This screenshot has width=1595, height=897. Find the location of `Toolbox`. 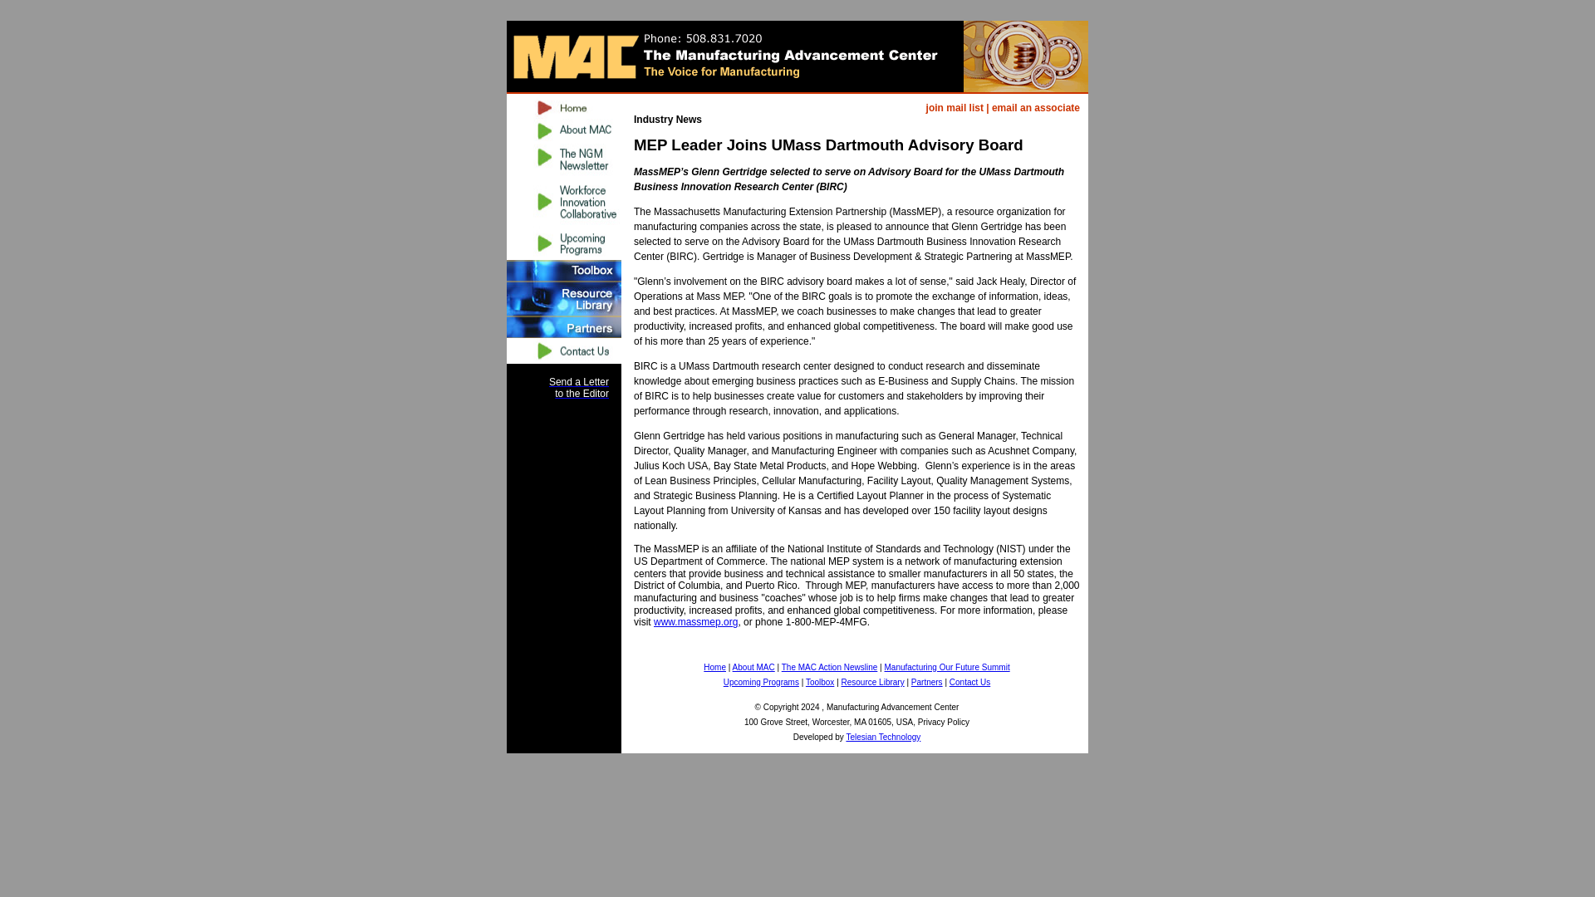

Toolbox is located at coordinates (819, 682).